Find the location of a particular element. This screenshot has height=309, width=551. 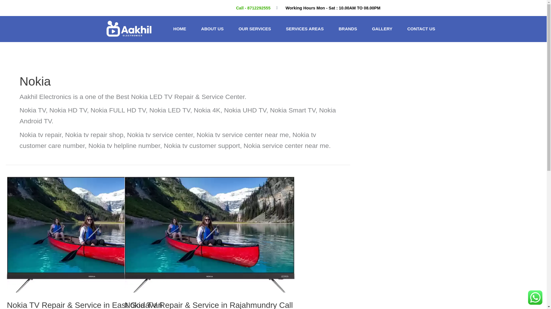

GALLERY is located at coordinates (382, 29).